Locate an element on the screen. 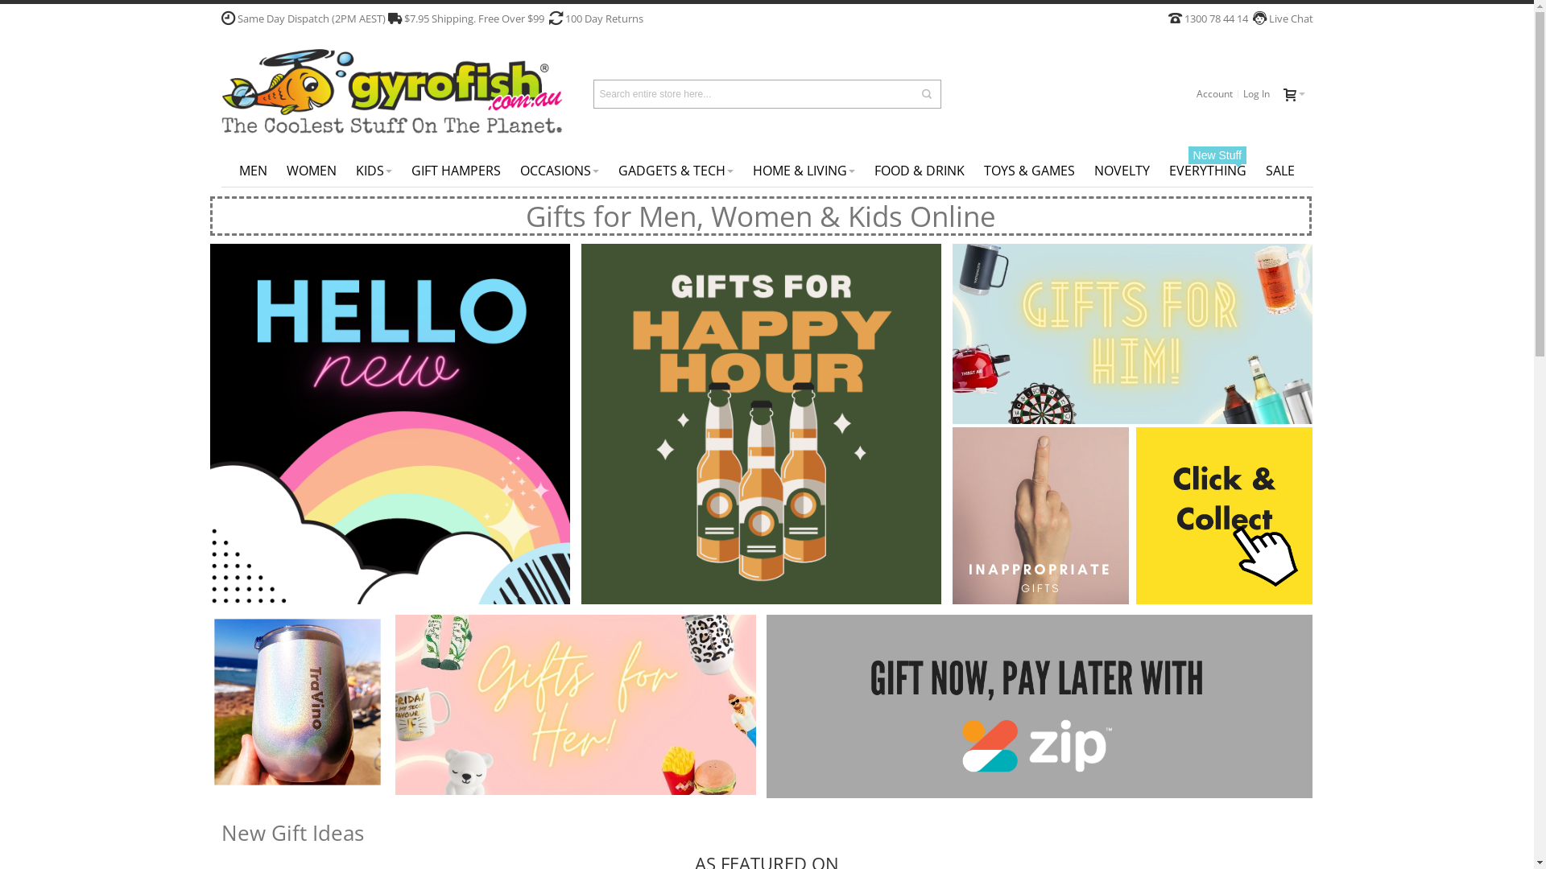 Image resolution: width=1546 pixels, height=869 pixels. NOVELTY is located at coordinates (1122, 171).